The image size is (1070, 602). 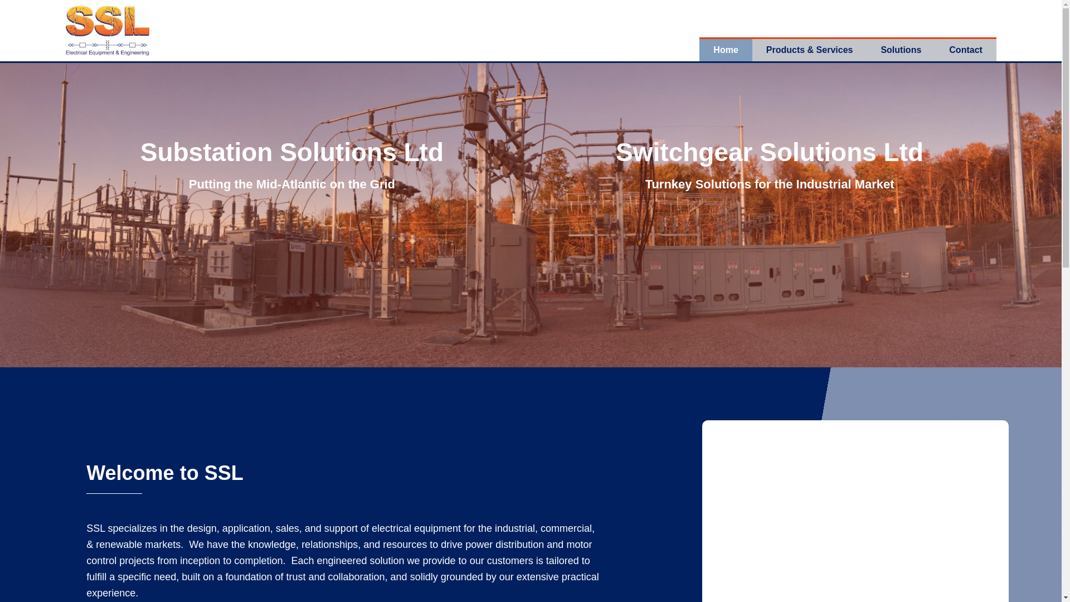 What do you see at coordinates (901, 49) in the screenshot?
I see `Solutions` at bounding box center [901, 49].